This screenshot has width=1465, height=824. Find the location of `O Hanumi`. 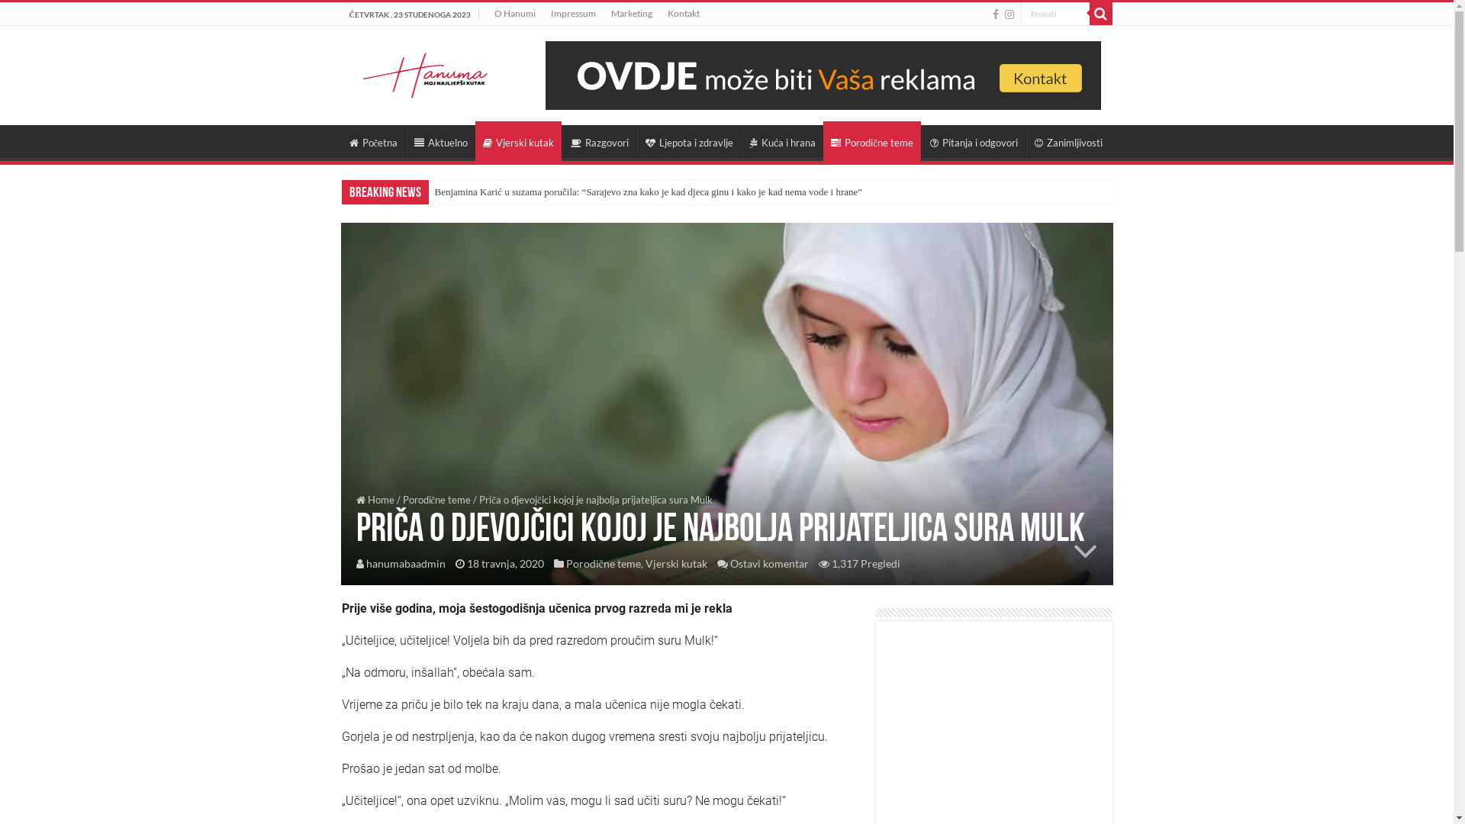

O Hanumi is located at coordinates (515, 14).